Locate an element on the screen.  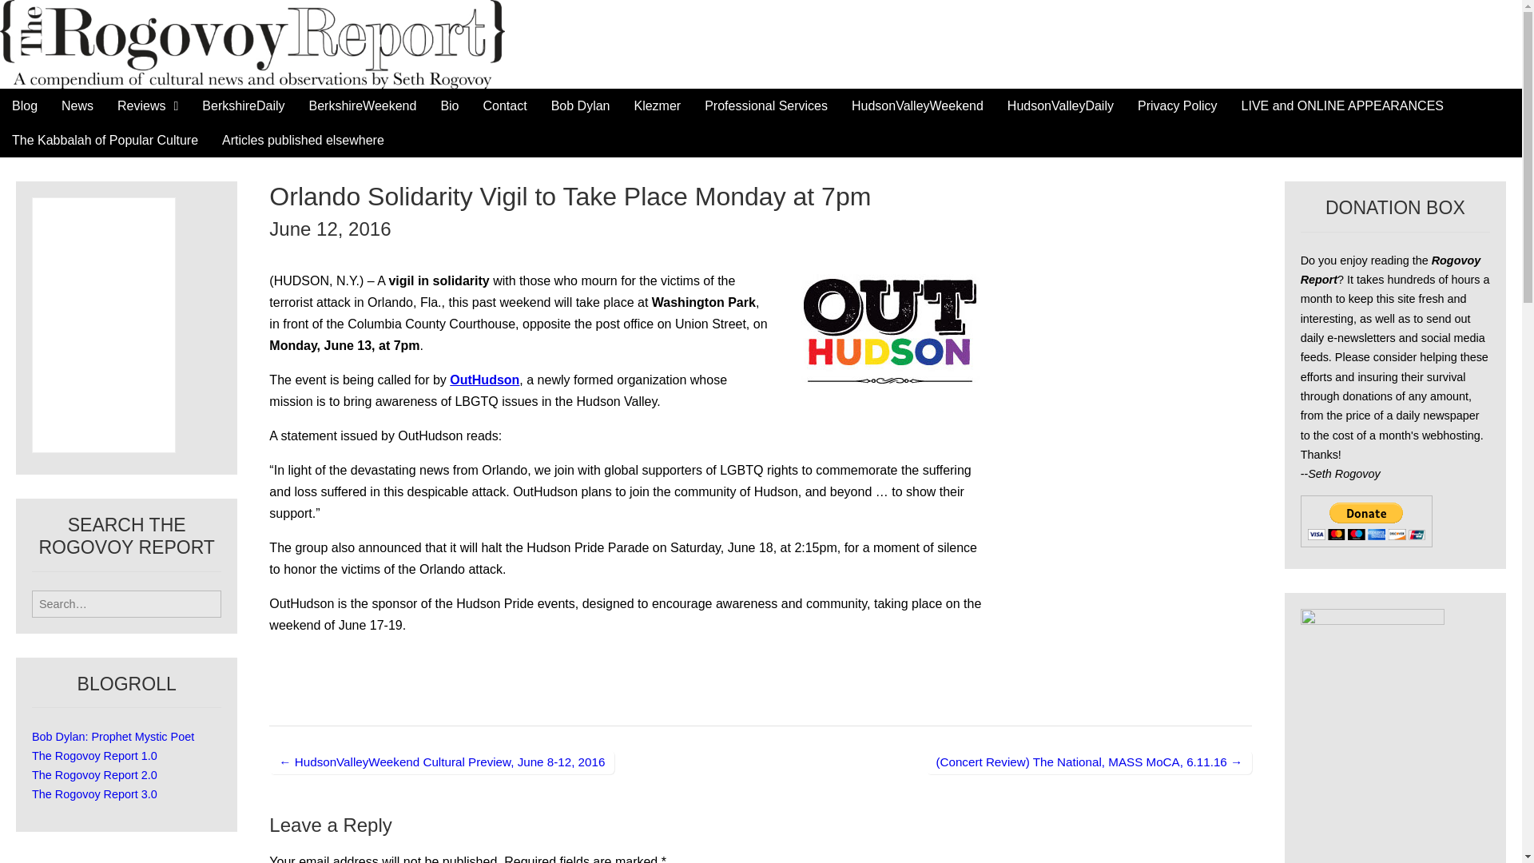
News is located at coordinates (77, 105).